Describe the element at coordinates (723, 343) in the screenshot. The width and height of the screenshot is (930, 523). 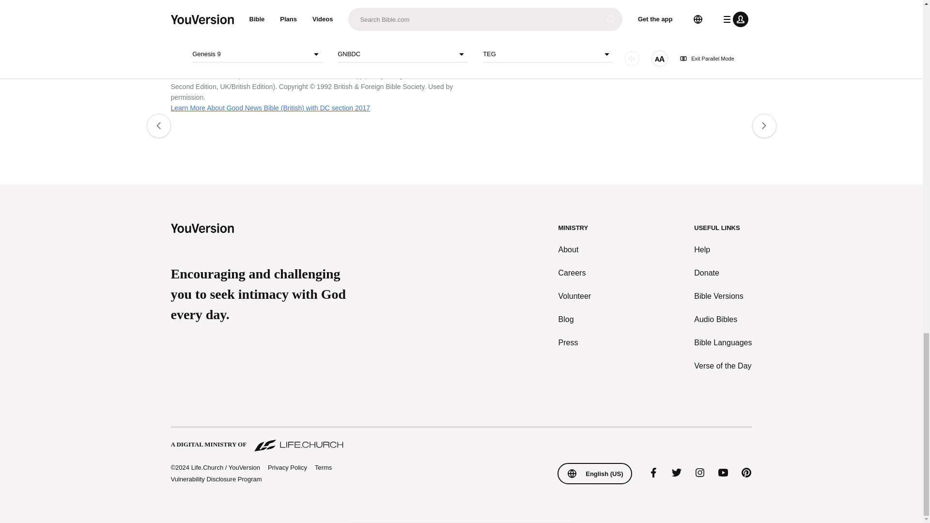
I see `Bible Languages` at that location.